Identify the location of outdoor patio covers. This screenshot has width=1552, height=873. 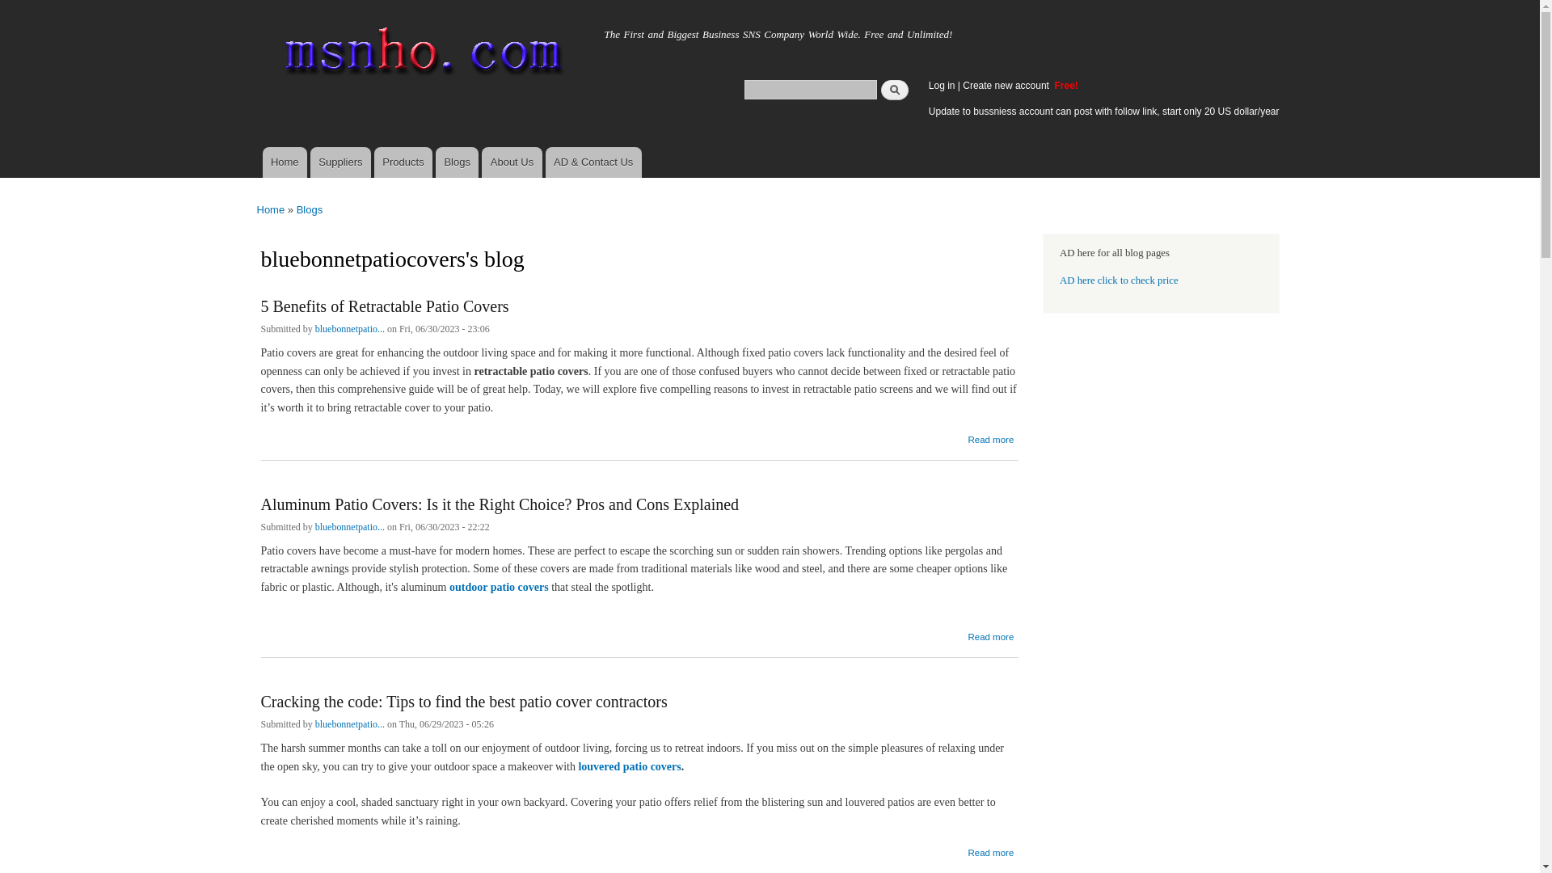
(500, 587).